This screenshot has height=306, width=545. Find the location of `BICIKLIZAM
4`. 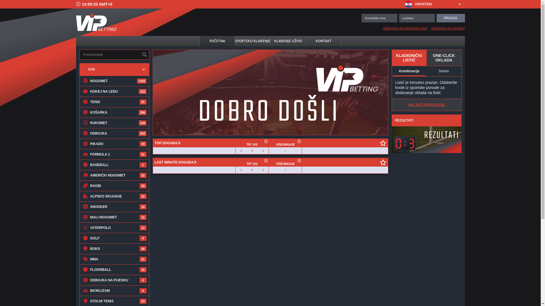

BICIKLIZAM
4 is located at coordinates (114, 291).